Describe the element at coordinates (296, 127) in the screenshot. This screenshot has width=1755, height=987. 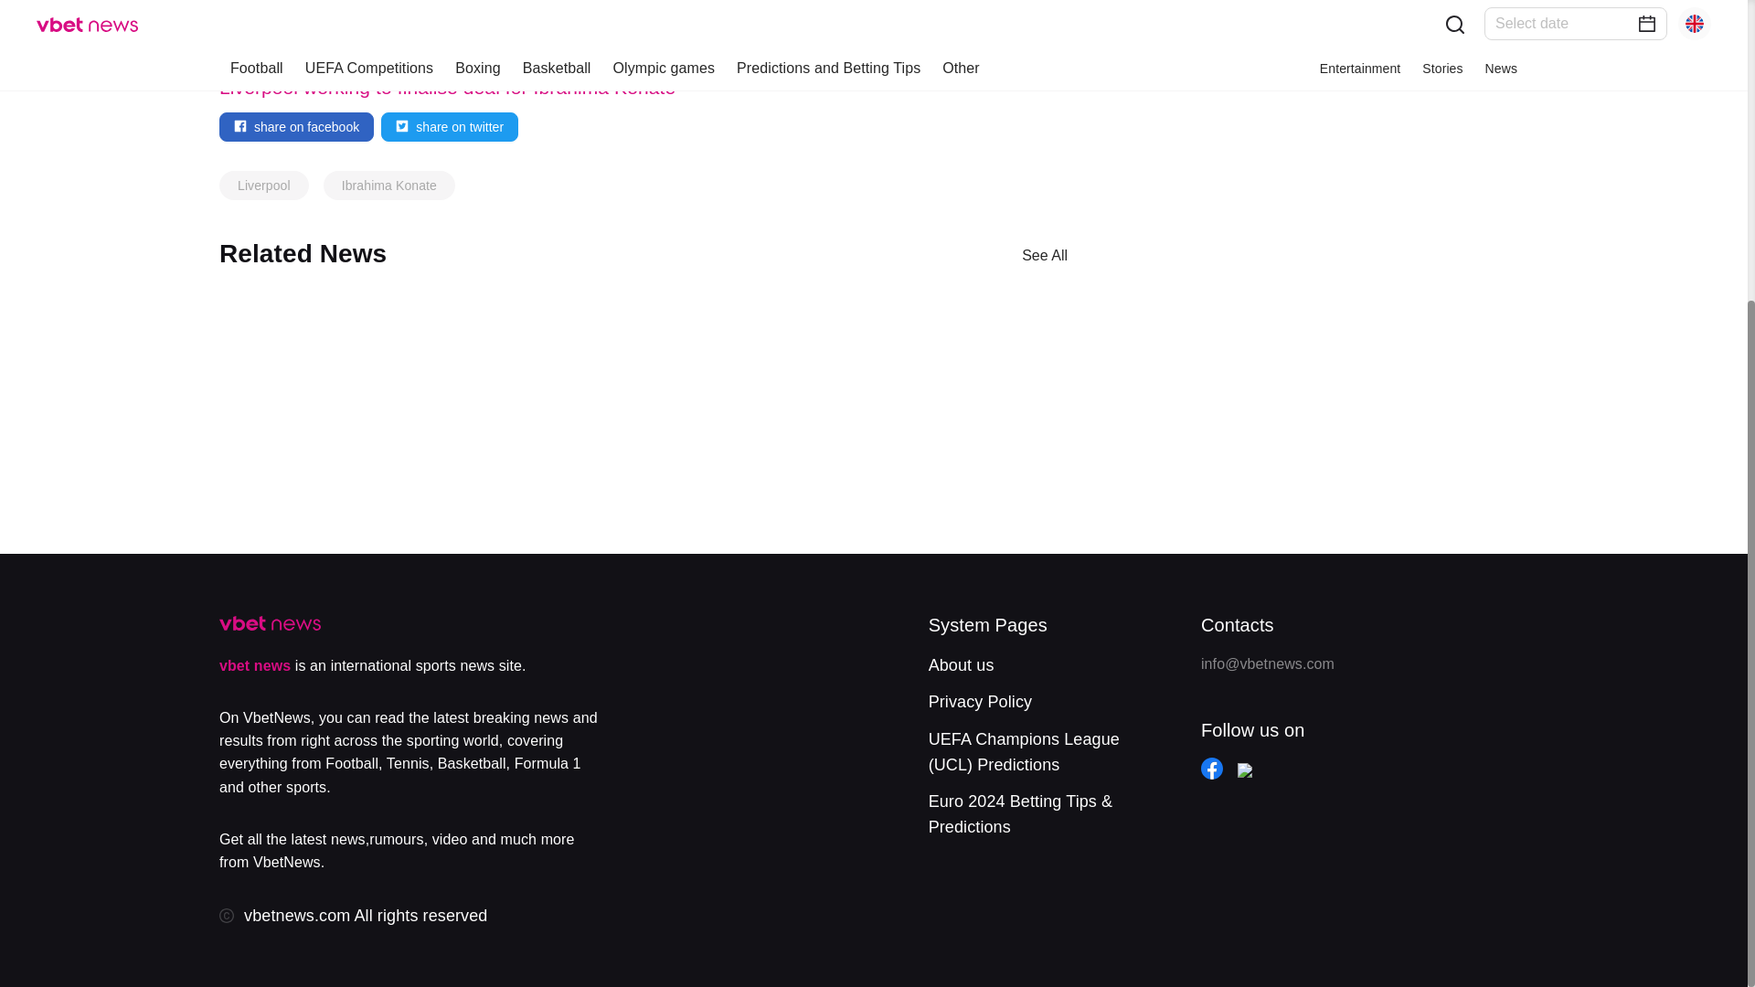
I see `share on facebook` at that location.